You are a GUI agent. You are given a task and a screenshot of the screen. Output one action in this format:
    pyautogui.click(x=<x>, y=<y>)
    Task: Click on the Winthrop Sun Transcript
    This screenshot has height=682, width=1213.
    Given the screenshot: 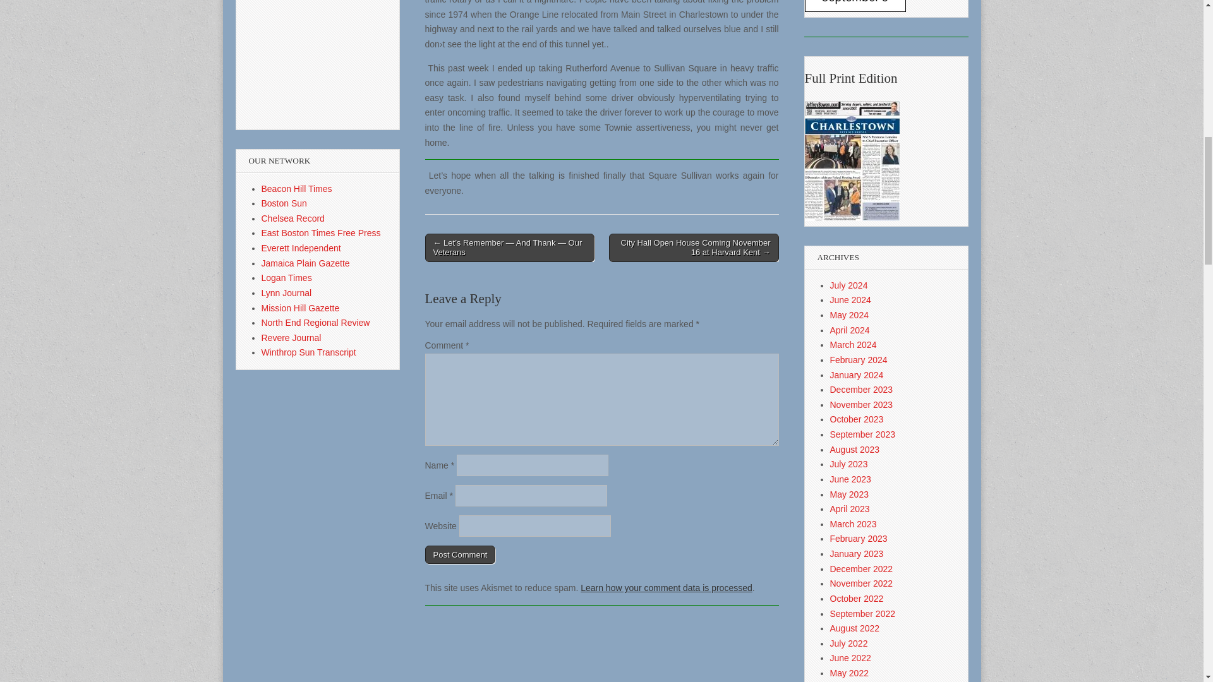 What is the action you would take?
    pyautogui.click(x=309, y=352)
    